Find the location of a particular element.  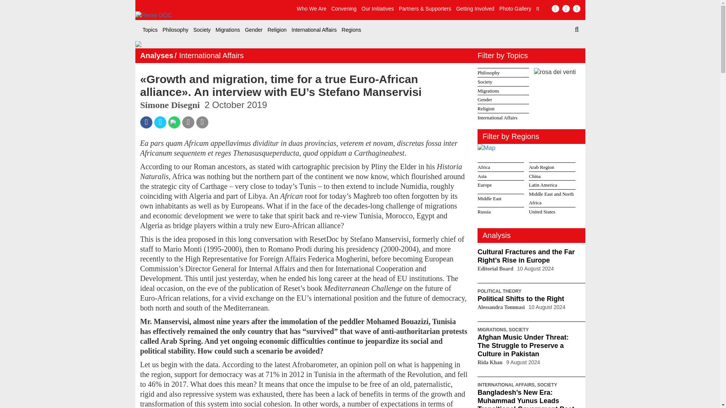

Our Initiatives is located at coordinates (378, 8).